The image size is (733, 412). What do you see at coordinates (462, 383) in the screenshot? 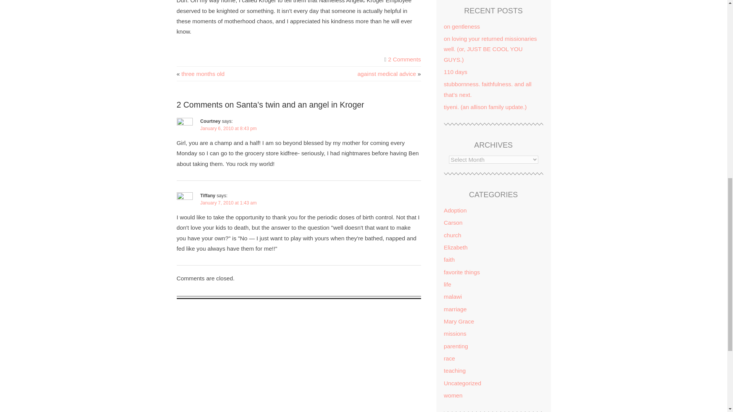
I see `Uncategorized` at bounding box center [462, 383].